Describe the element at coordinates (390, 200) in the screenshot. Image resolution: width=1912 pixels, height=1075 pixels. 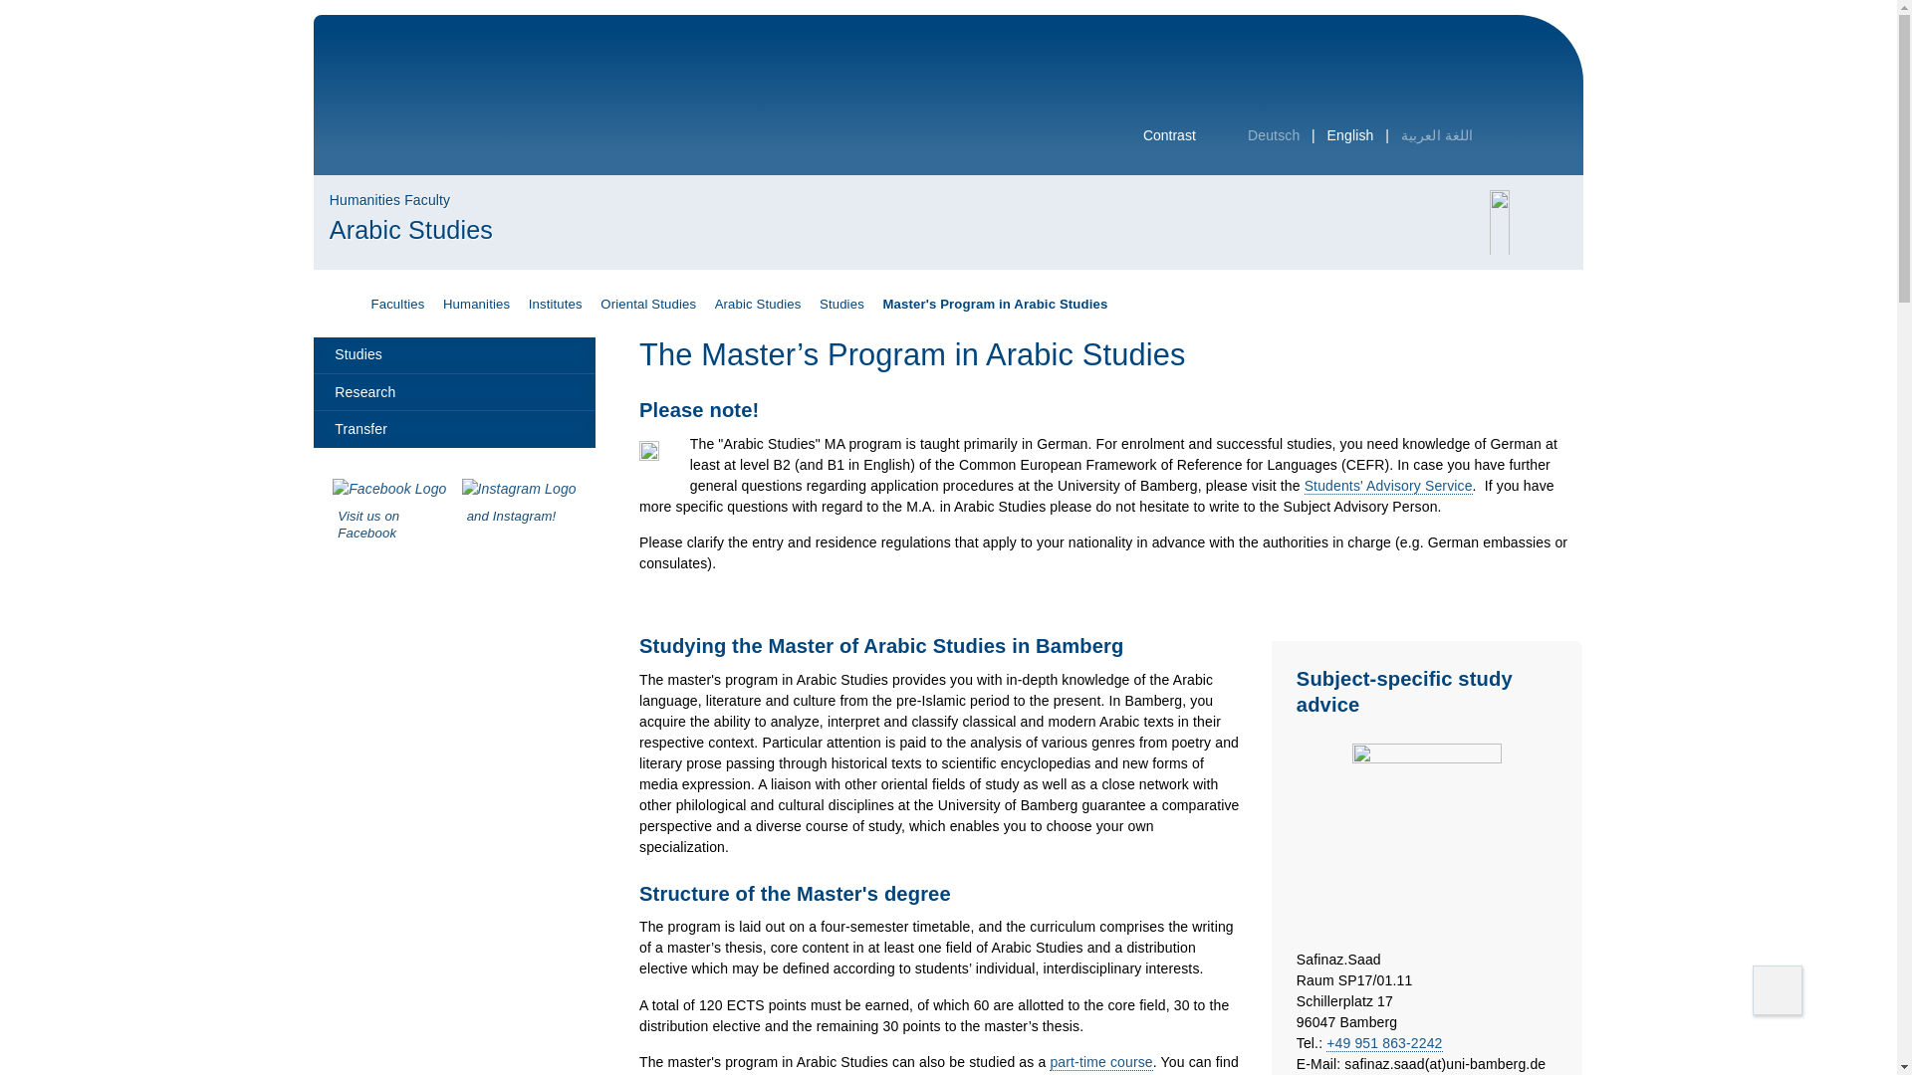
I see `Humanities Faculty` at that location.